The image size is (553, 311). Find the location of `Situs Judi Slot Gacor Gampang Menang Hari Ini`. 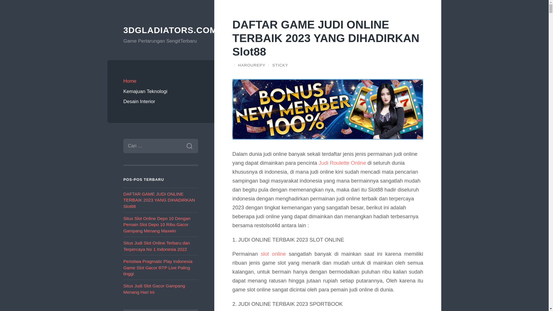

Situs Judi Slot Gacor Gampang Menang Hari Ini is located at coordinates (154, 289).